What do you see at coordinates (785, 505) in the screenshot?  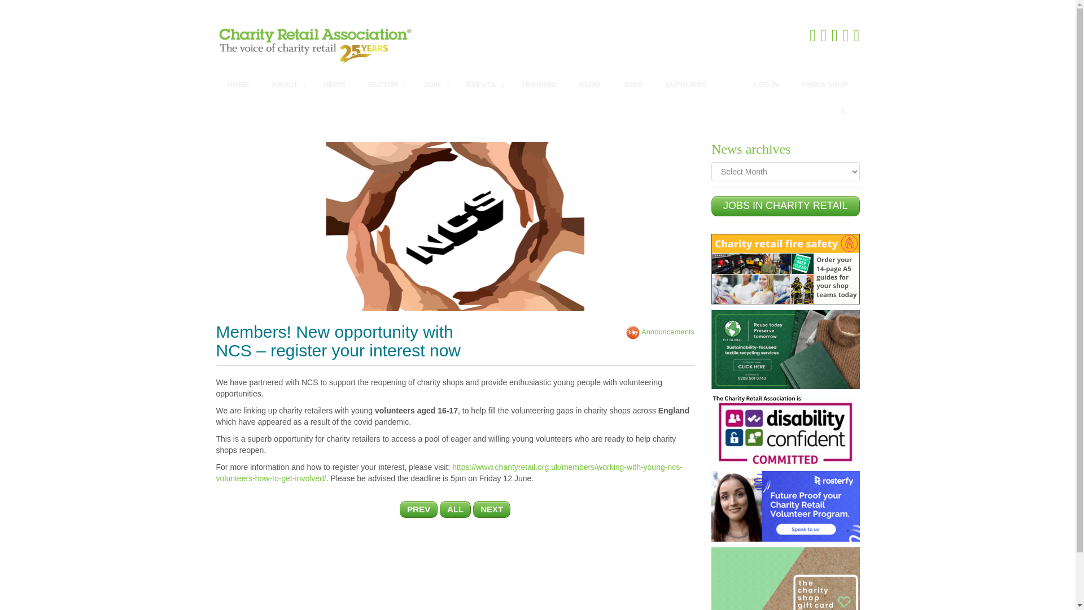 I see `Rosterfy` at bounding box center [785, 505].